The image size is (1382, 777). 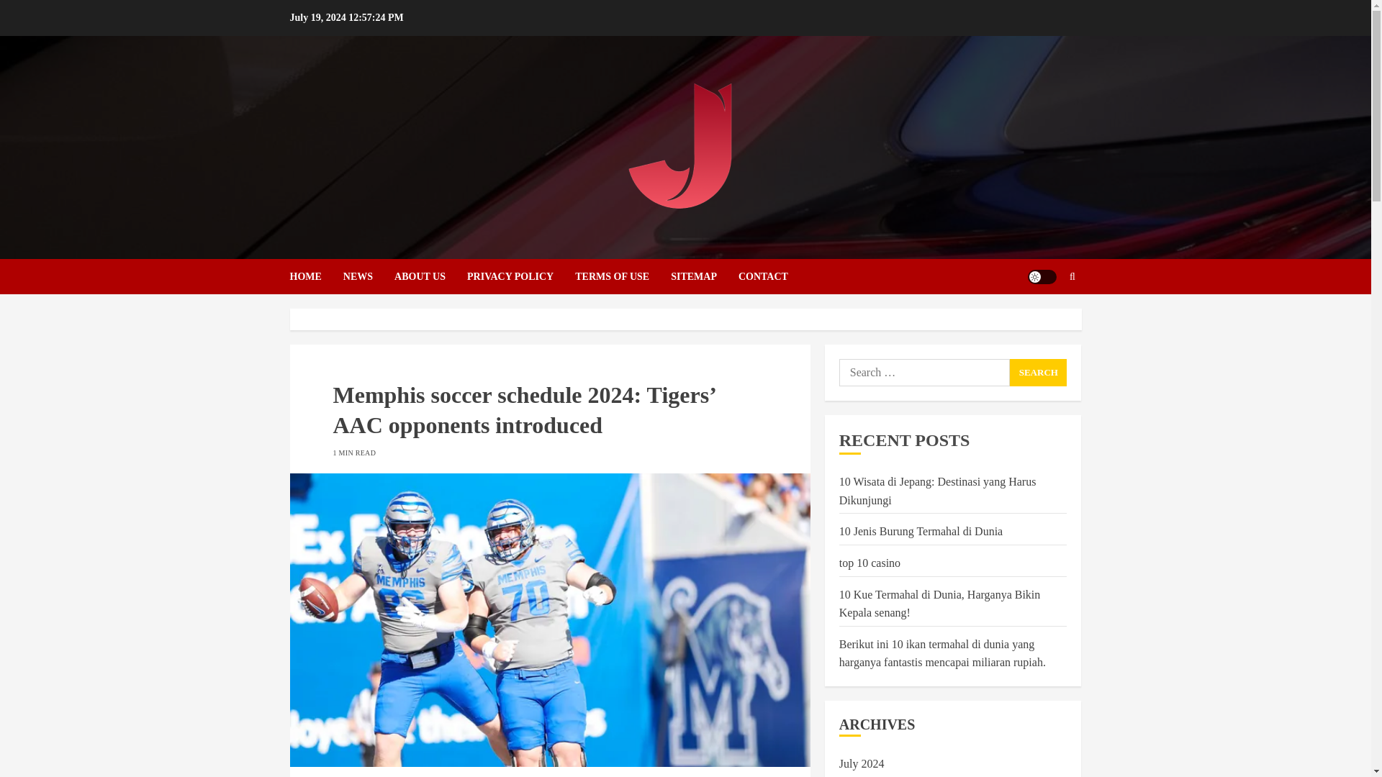 What do you see at coordinates (520, 276) in the screenshot?
I see `PRIVACY POLICY` at bounding box center [520, 276].